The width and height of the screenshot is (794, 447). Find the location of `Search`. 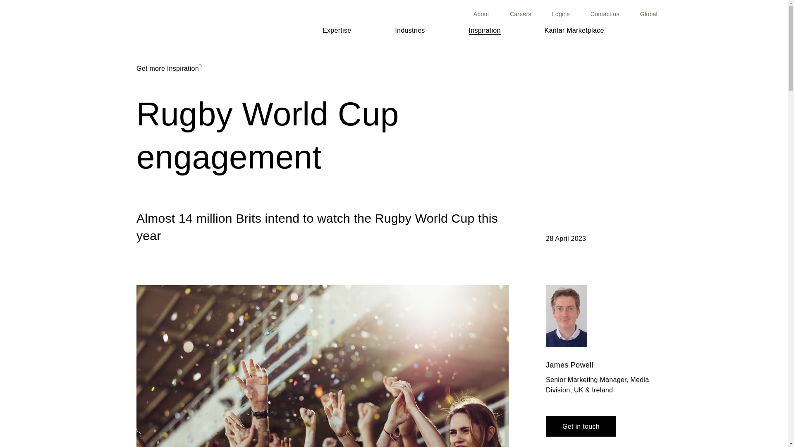

Search is located at coordinates (653, 30).